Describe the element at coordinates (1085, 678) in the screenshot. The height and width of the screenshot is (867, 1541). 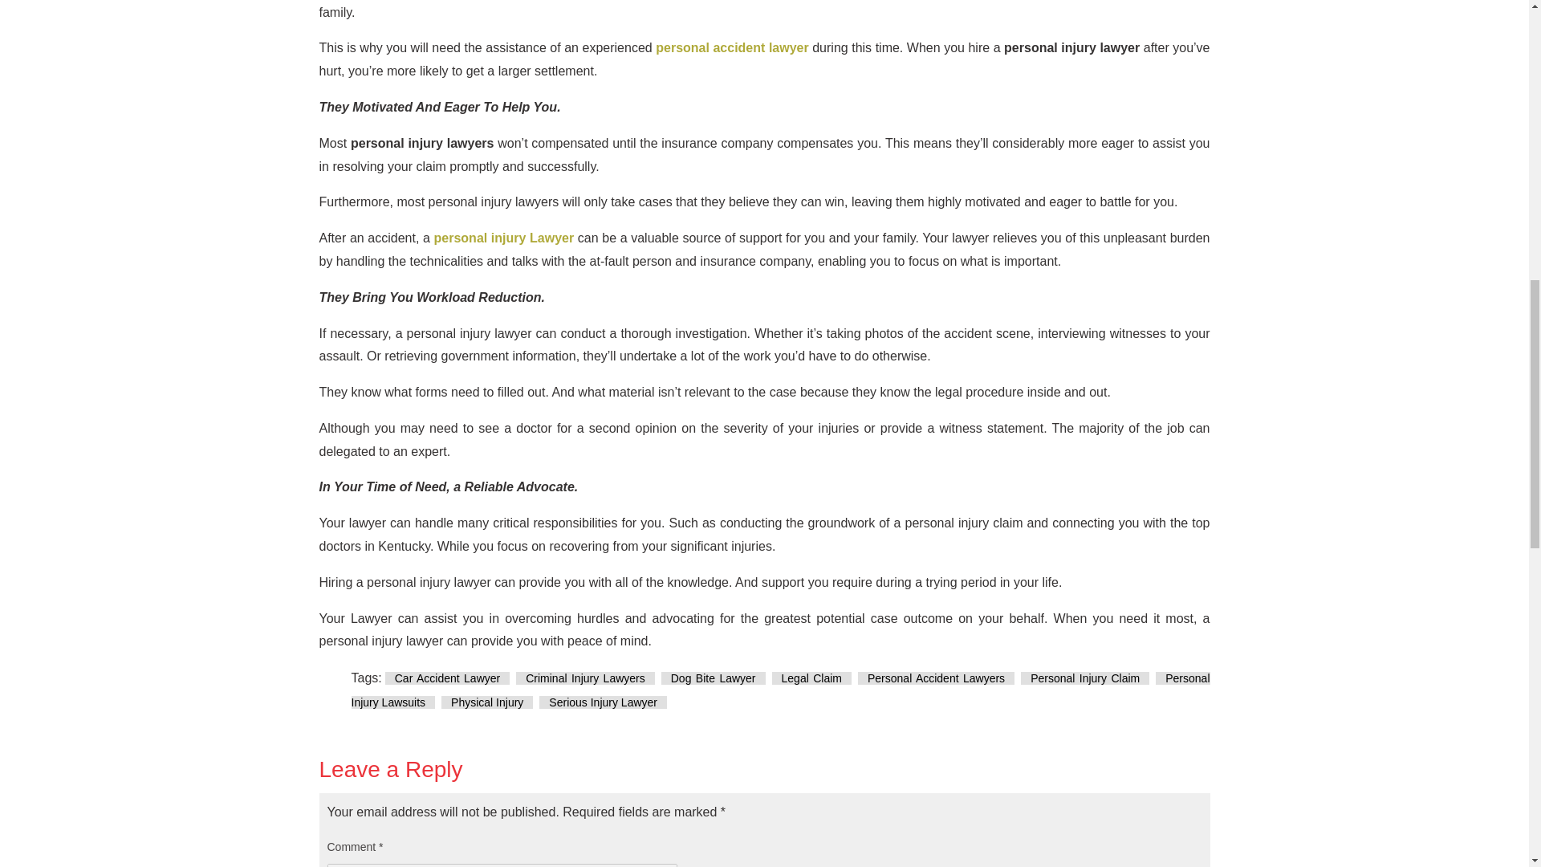
I see `Personal Injury Claim Tag` at that location.